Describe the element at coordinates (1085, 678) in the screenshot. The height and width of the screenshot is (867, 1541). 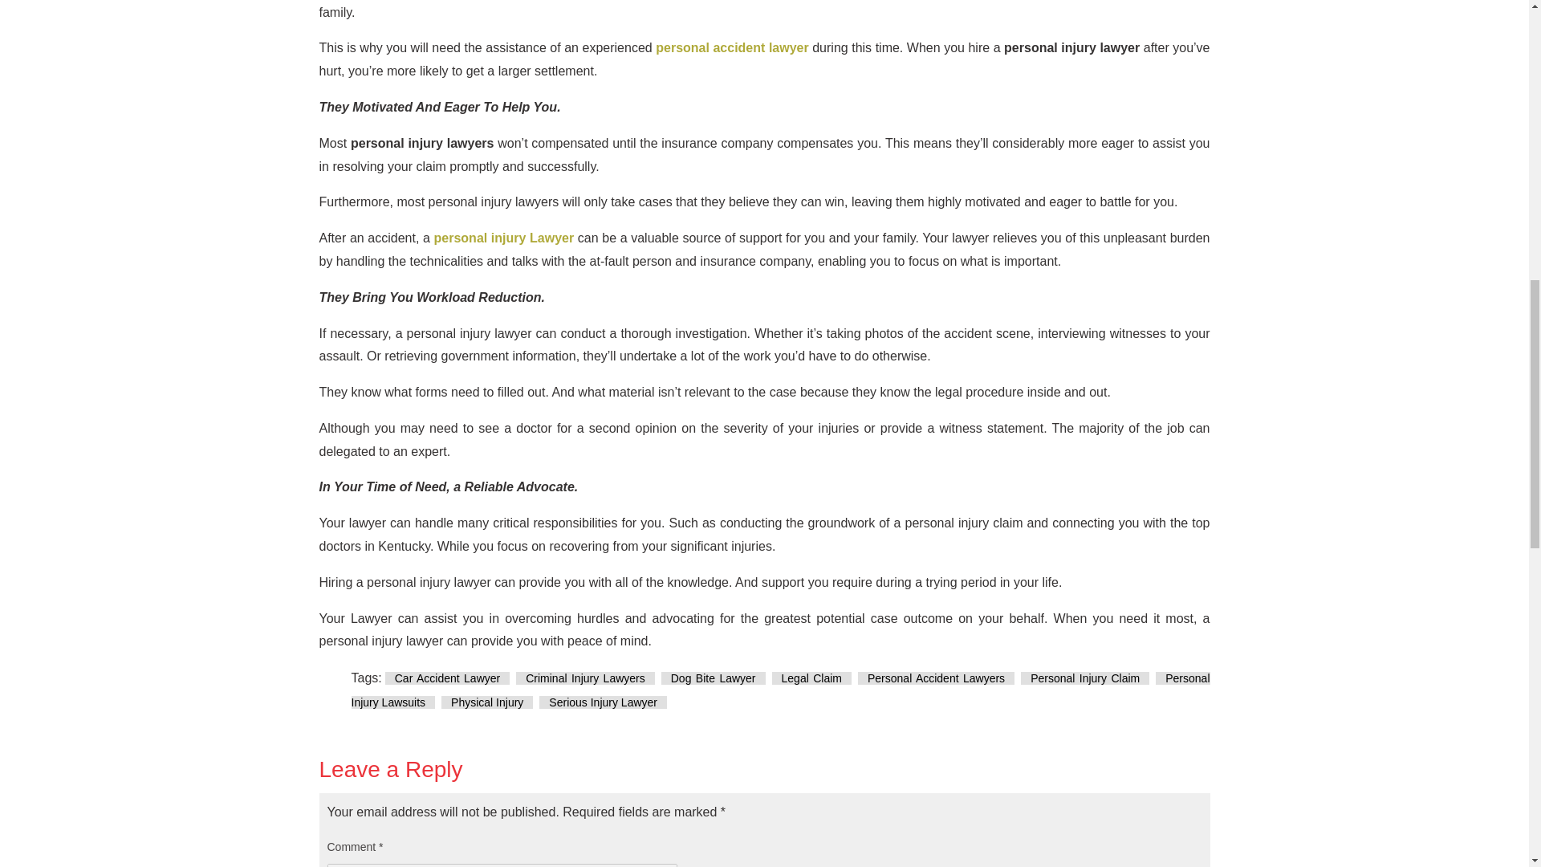
I see `Personal Injury Claim Tag` at that location.